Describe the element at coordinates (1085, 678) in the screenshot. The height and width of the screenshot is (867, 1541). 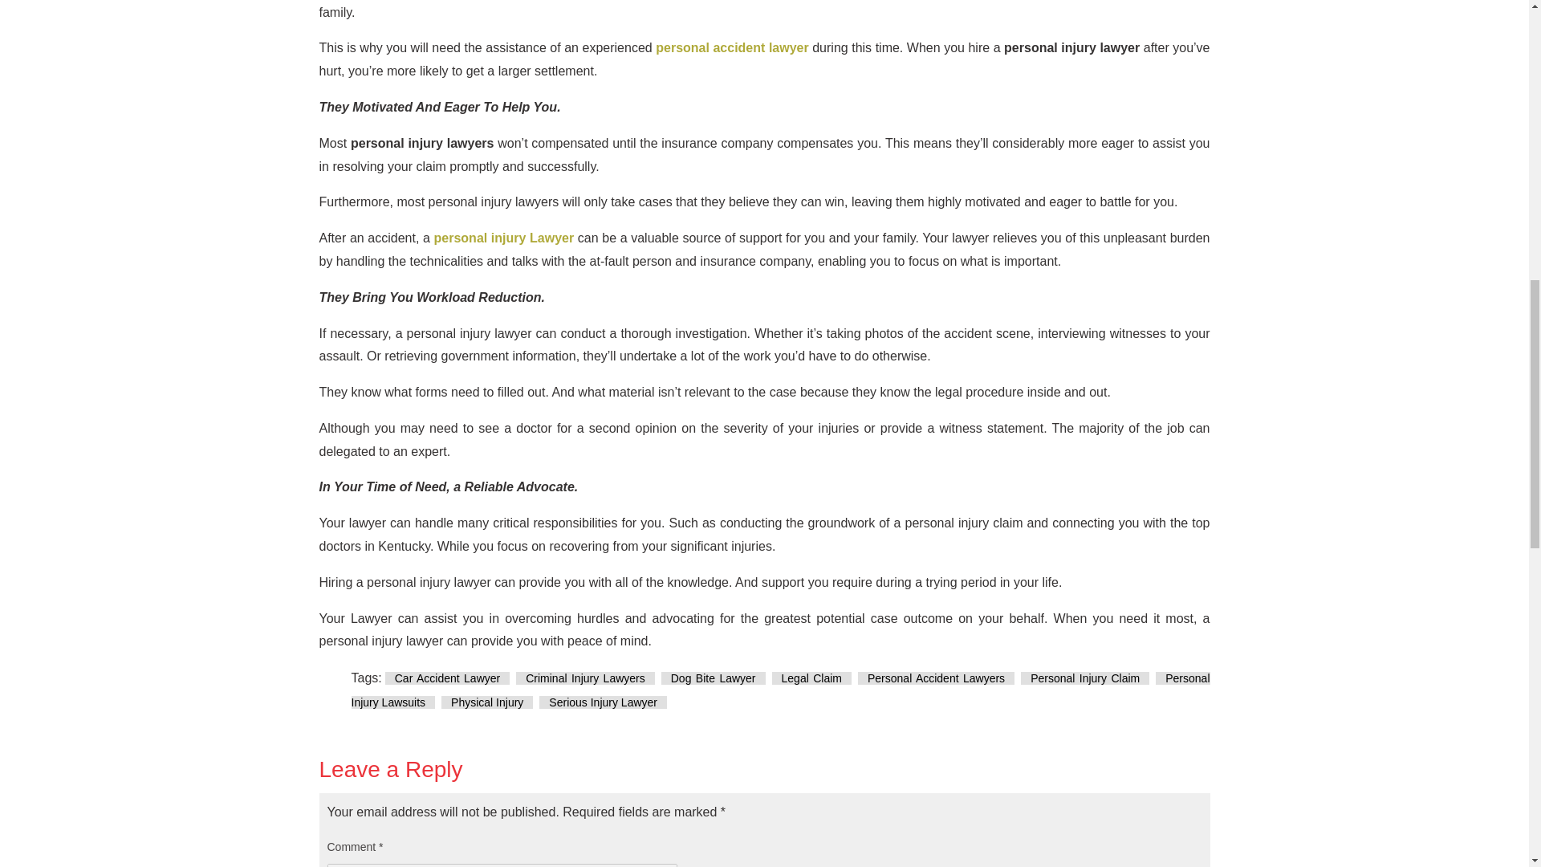
I see `Personal Injury Claim Tag` at that location.